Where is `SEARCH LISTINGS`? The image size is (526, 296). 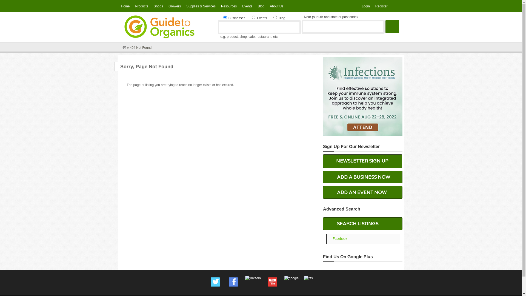
SEARCH LISTINGS is located at coordinates (363, 224).